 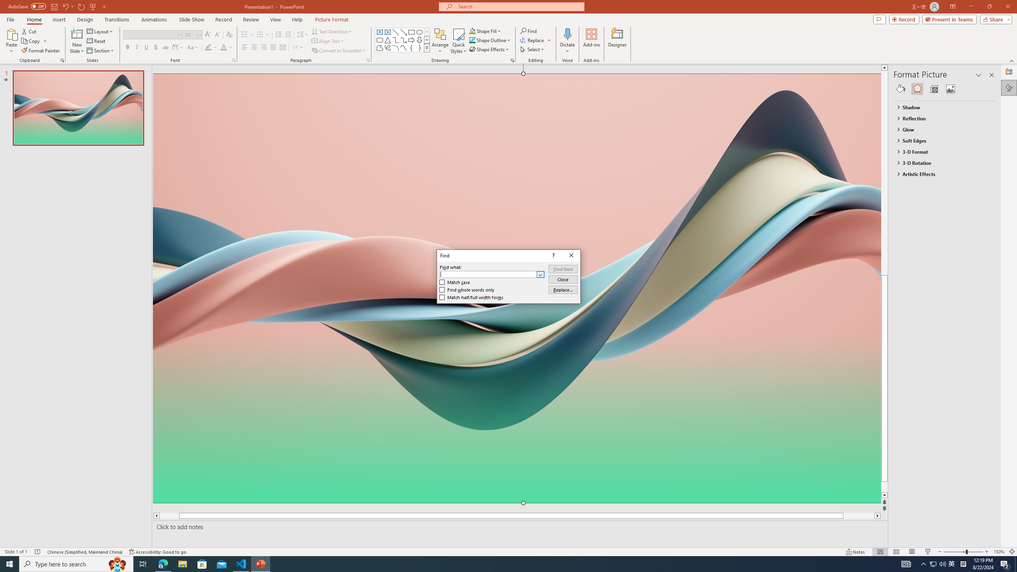 I want to click on Context help, so click(x=553, y=256).